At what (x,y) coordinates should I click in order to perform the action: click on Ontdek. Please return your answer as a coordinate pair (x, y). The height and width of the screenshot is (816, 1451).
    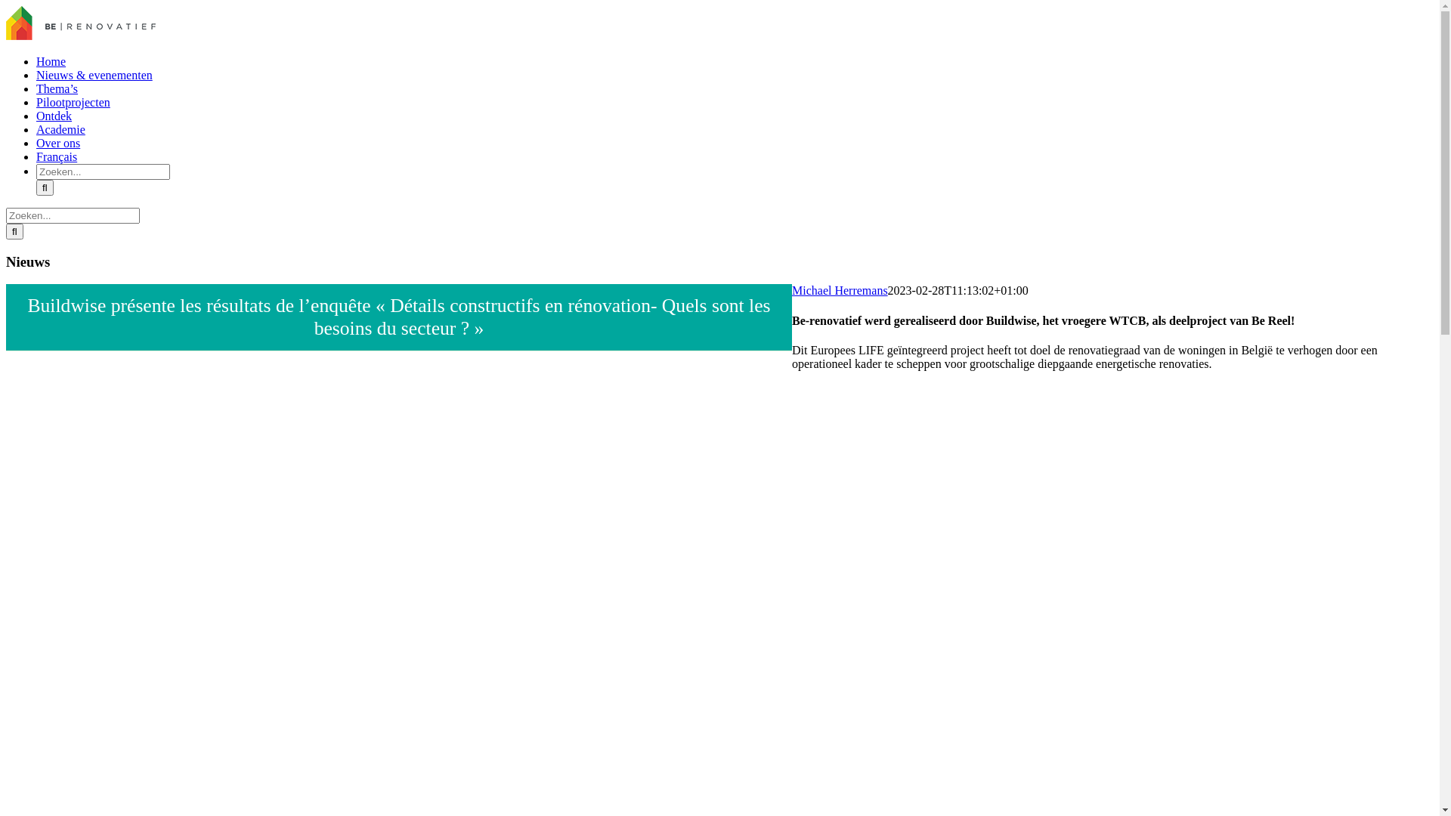
    Looking at the image, I should click on (54, 116).